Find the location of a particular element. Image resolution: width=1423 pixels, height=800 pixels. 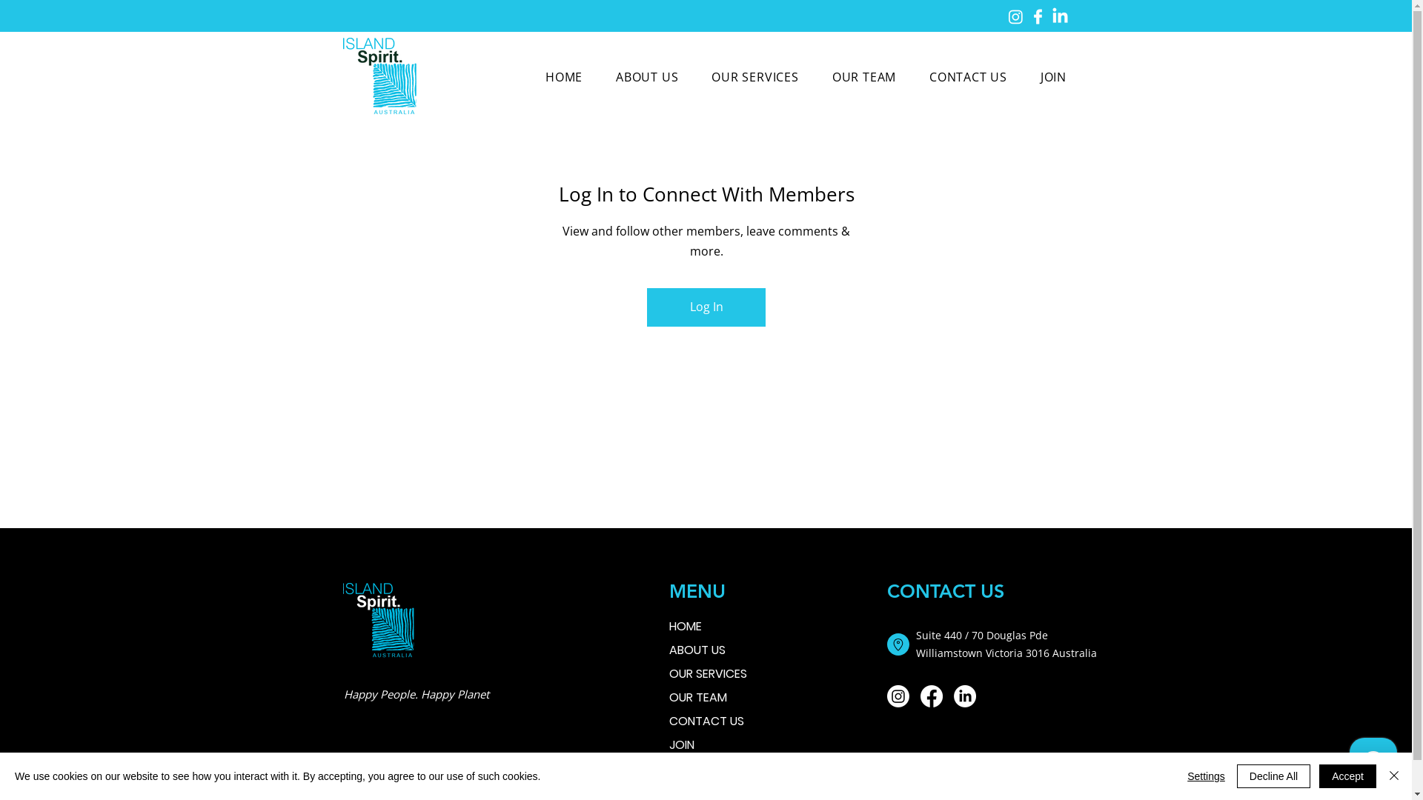

OUR TEAM is located at coordinates (864, 77).